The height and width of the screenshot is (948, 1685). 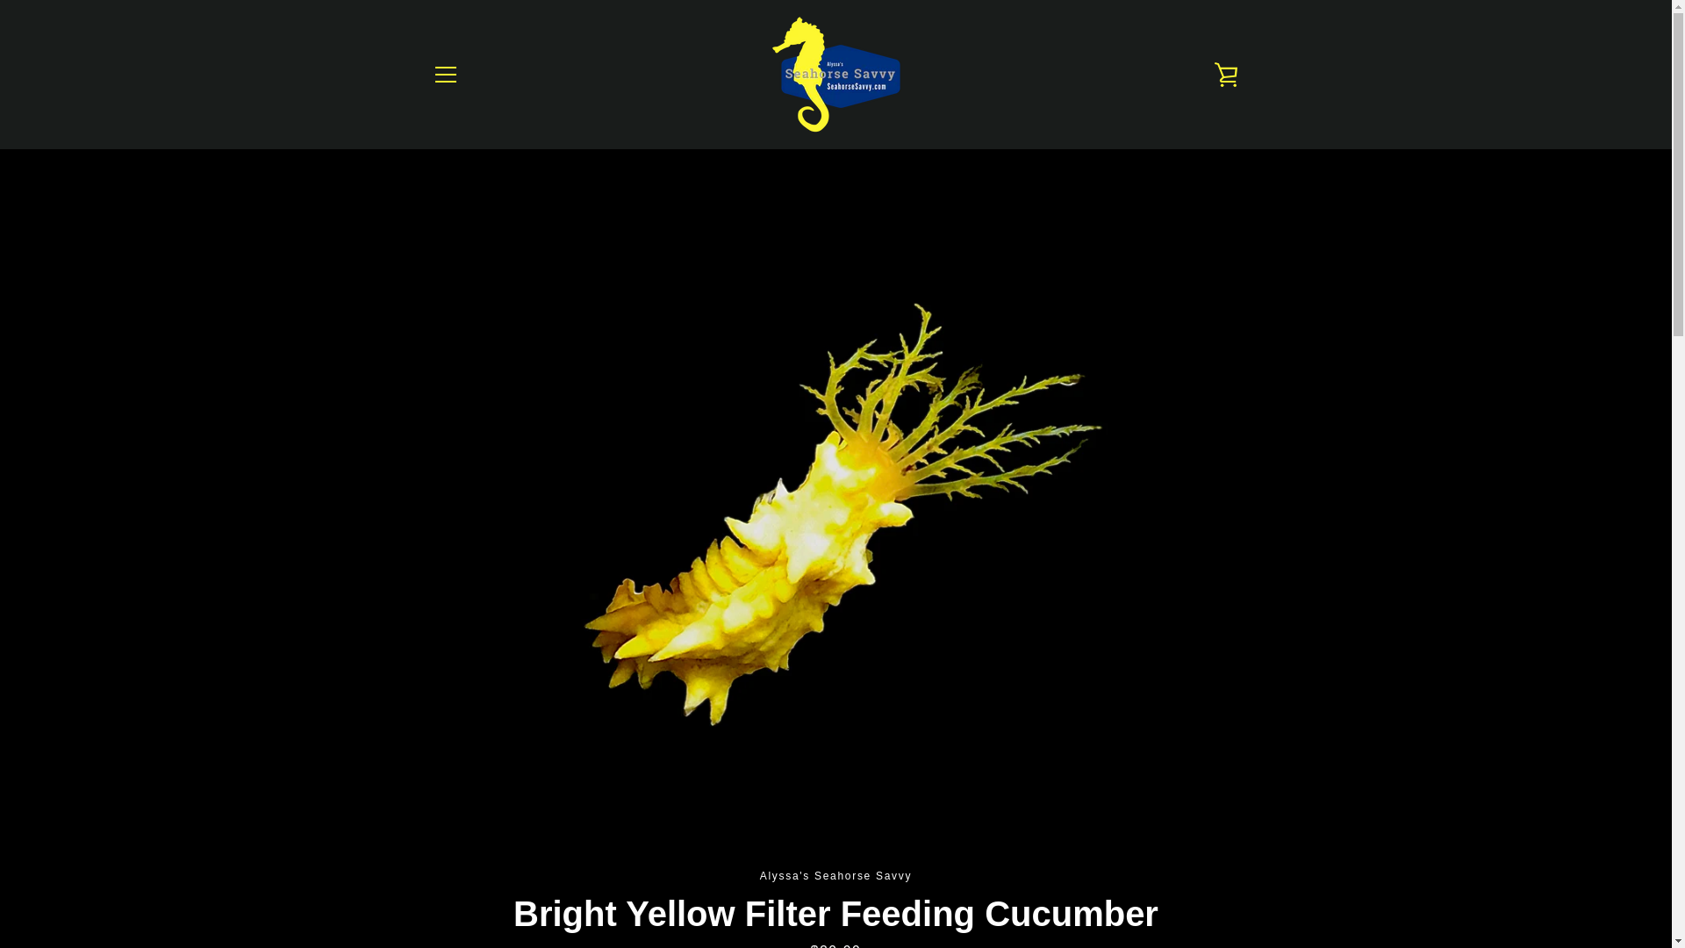 I want to click on Visa, so click(x=1223, y=901).